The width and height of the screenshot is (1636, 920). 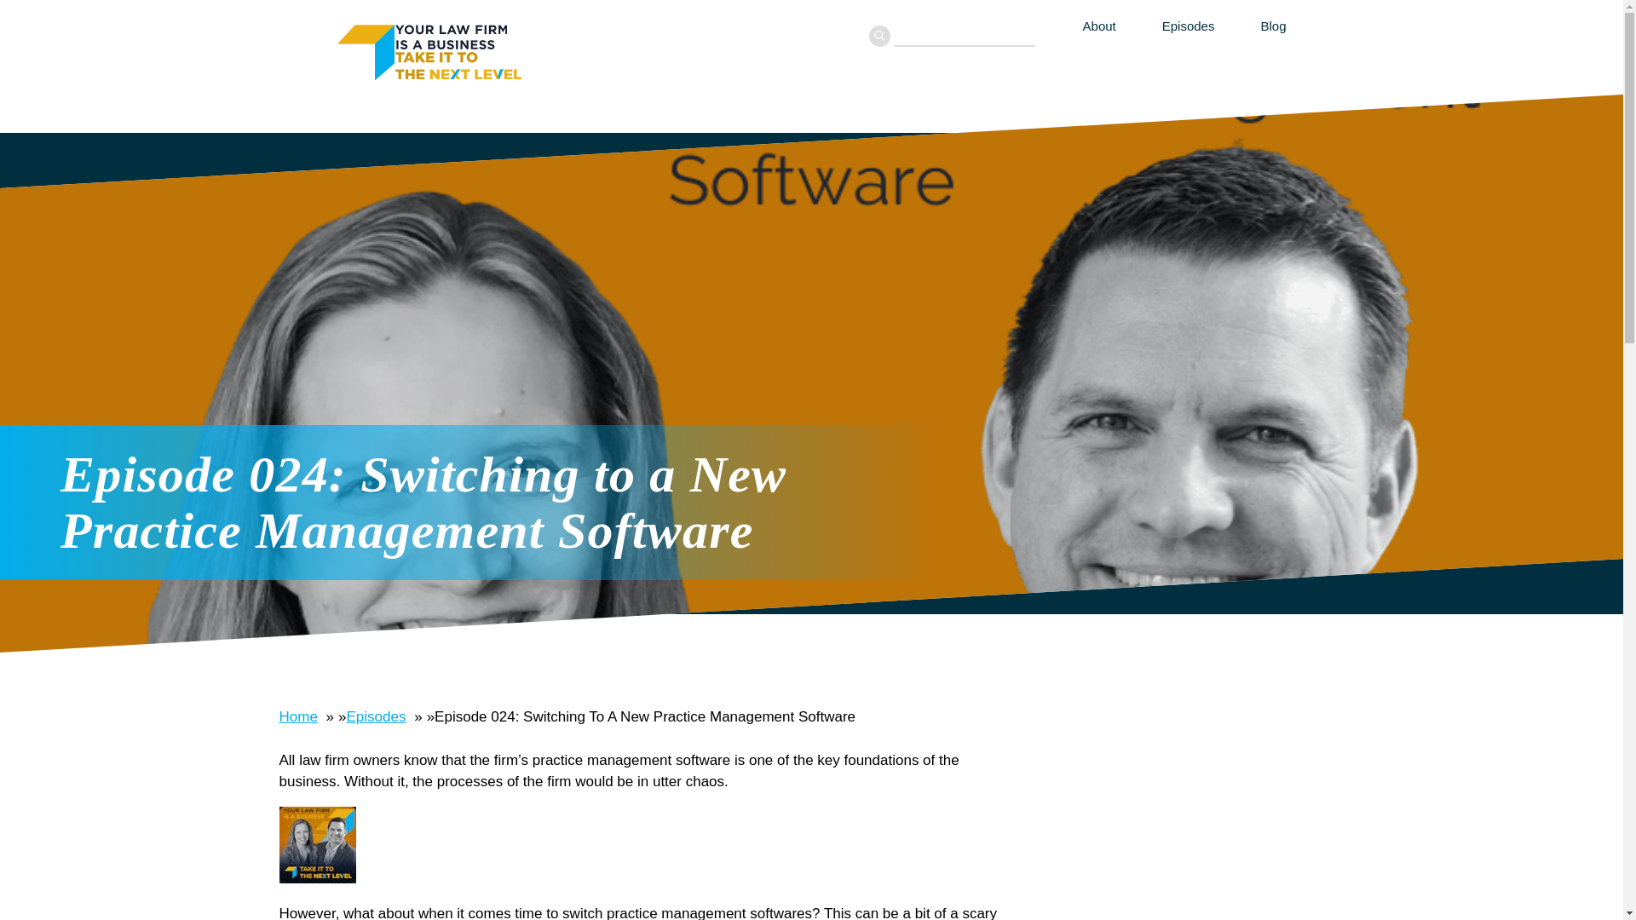 What do you see at coordinates (1099, 26) in the screenshot?
I see `About` at bounding box center [1099, 26].